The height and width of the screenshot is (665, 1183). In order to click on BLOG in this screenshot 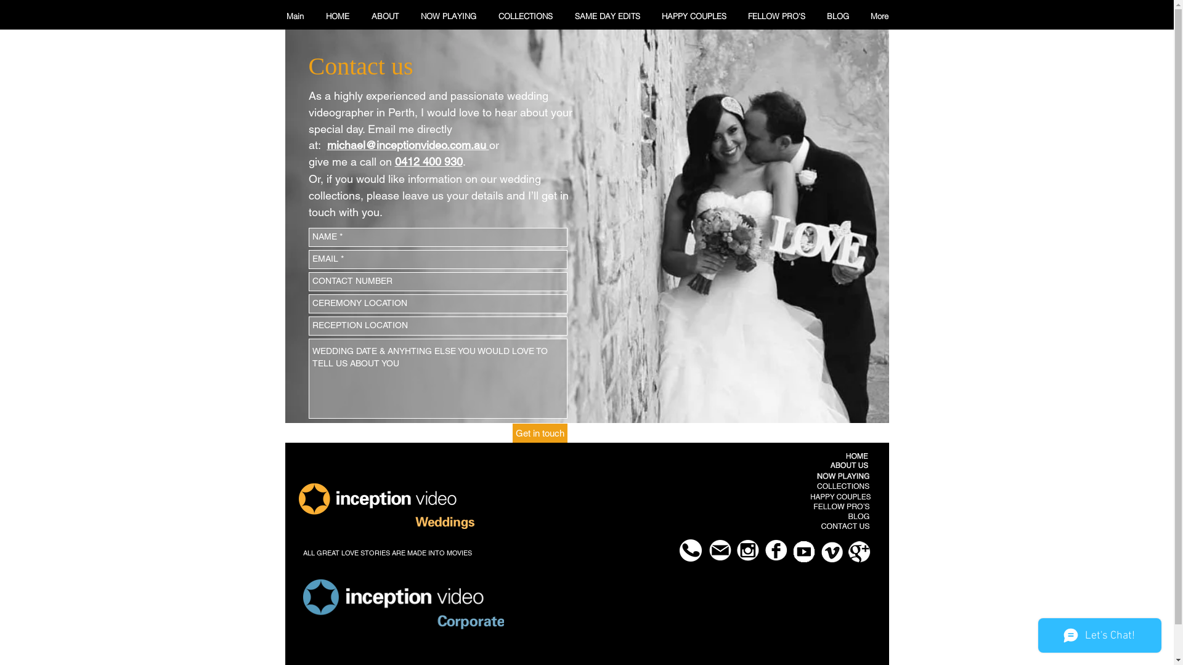, I will do `click(838, 16)`.